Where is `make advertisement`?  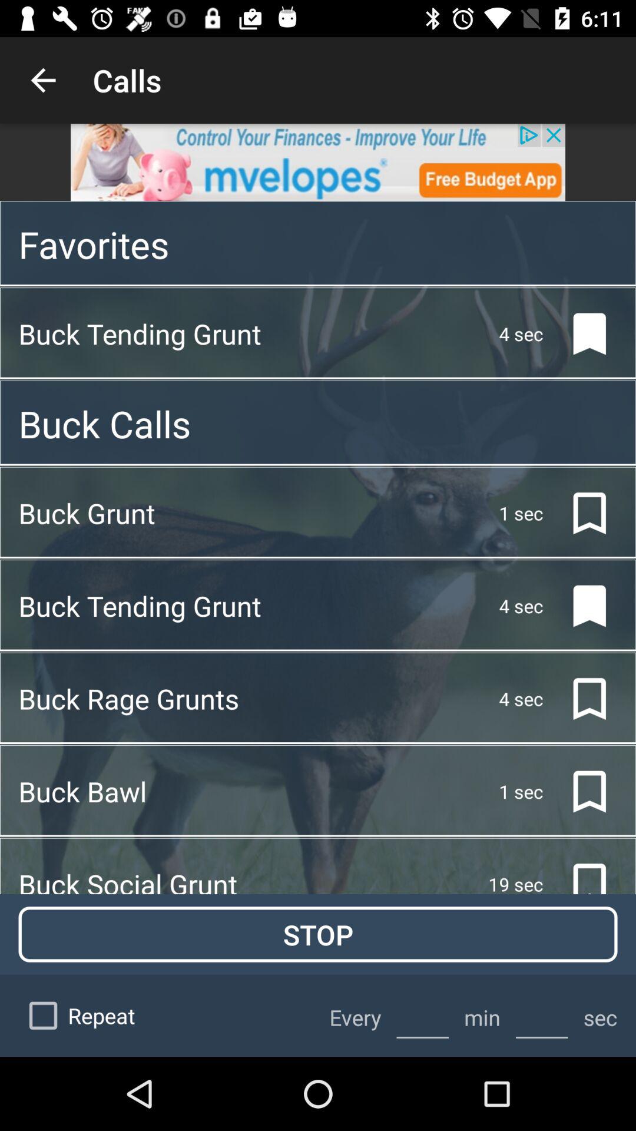
make advertisement is located at coordinates (318, 163).